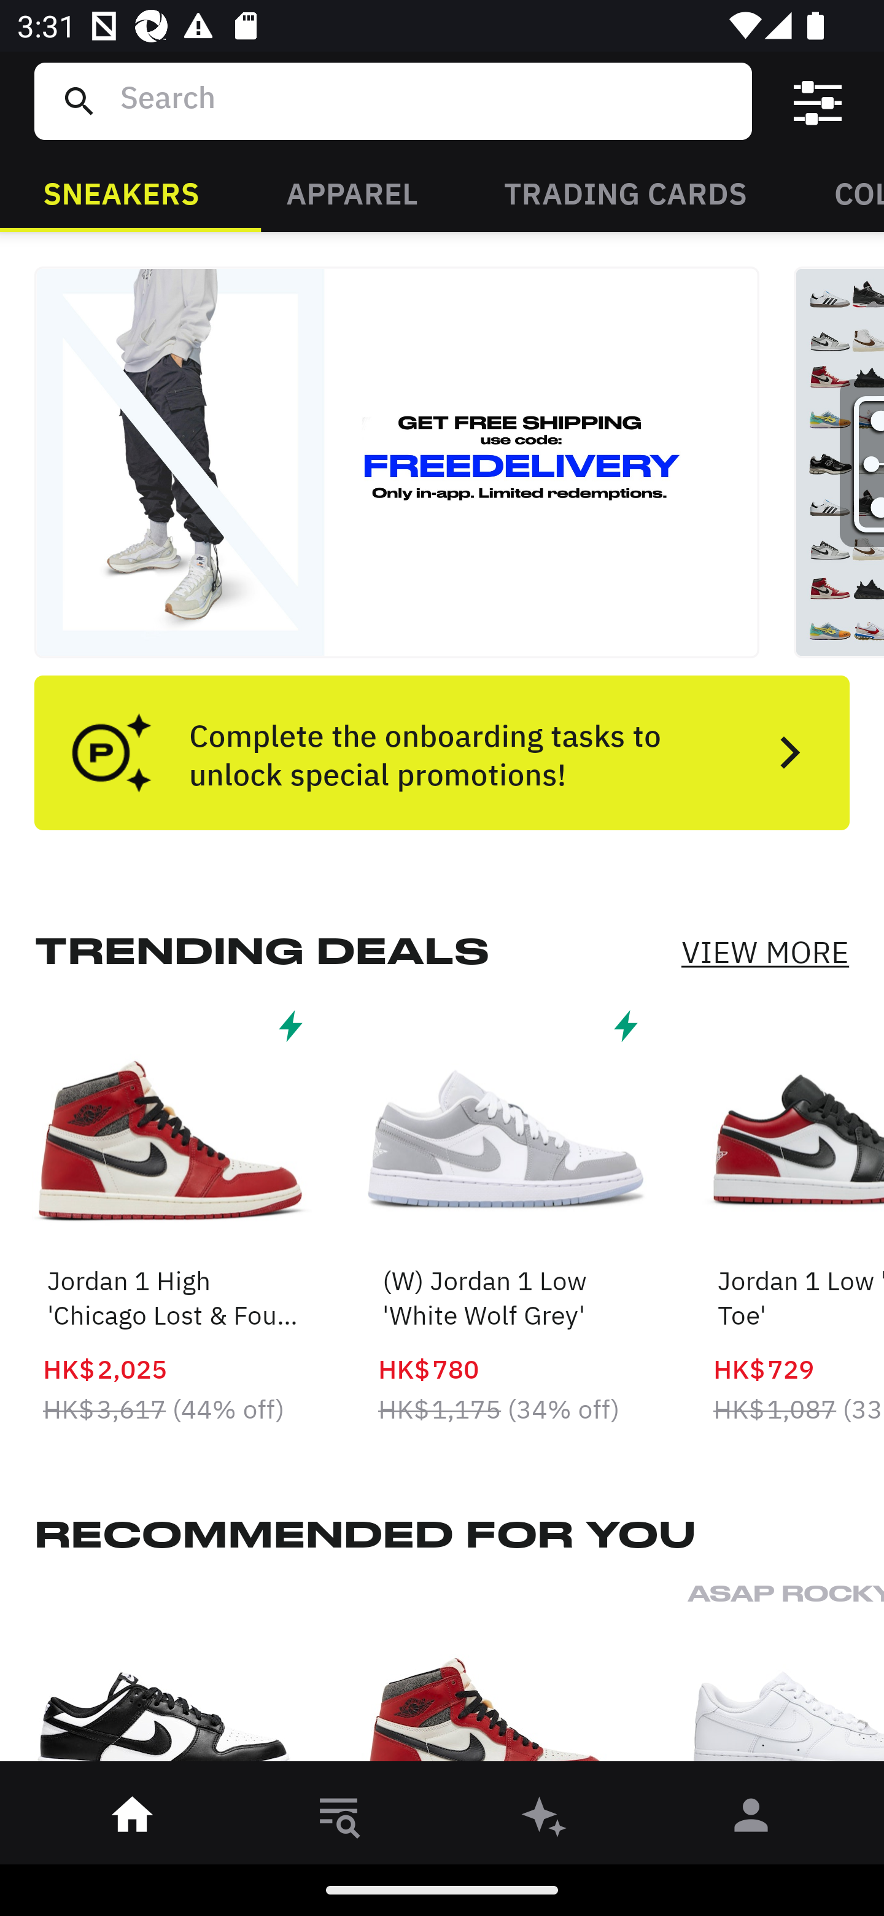 This screenshot has width=884, height=1916. What do you see at coordinates (818, 101) in the screenshot?
I see `` at bounding box center [818, 101].